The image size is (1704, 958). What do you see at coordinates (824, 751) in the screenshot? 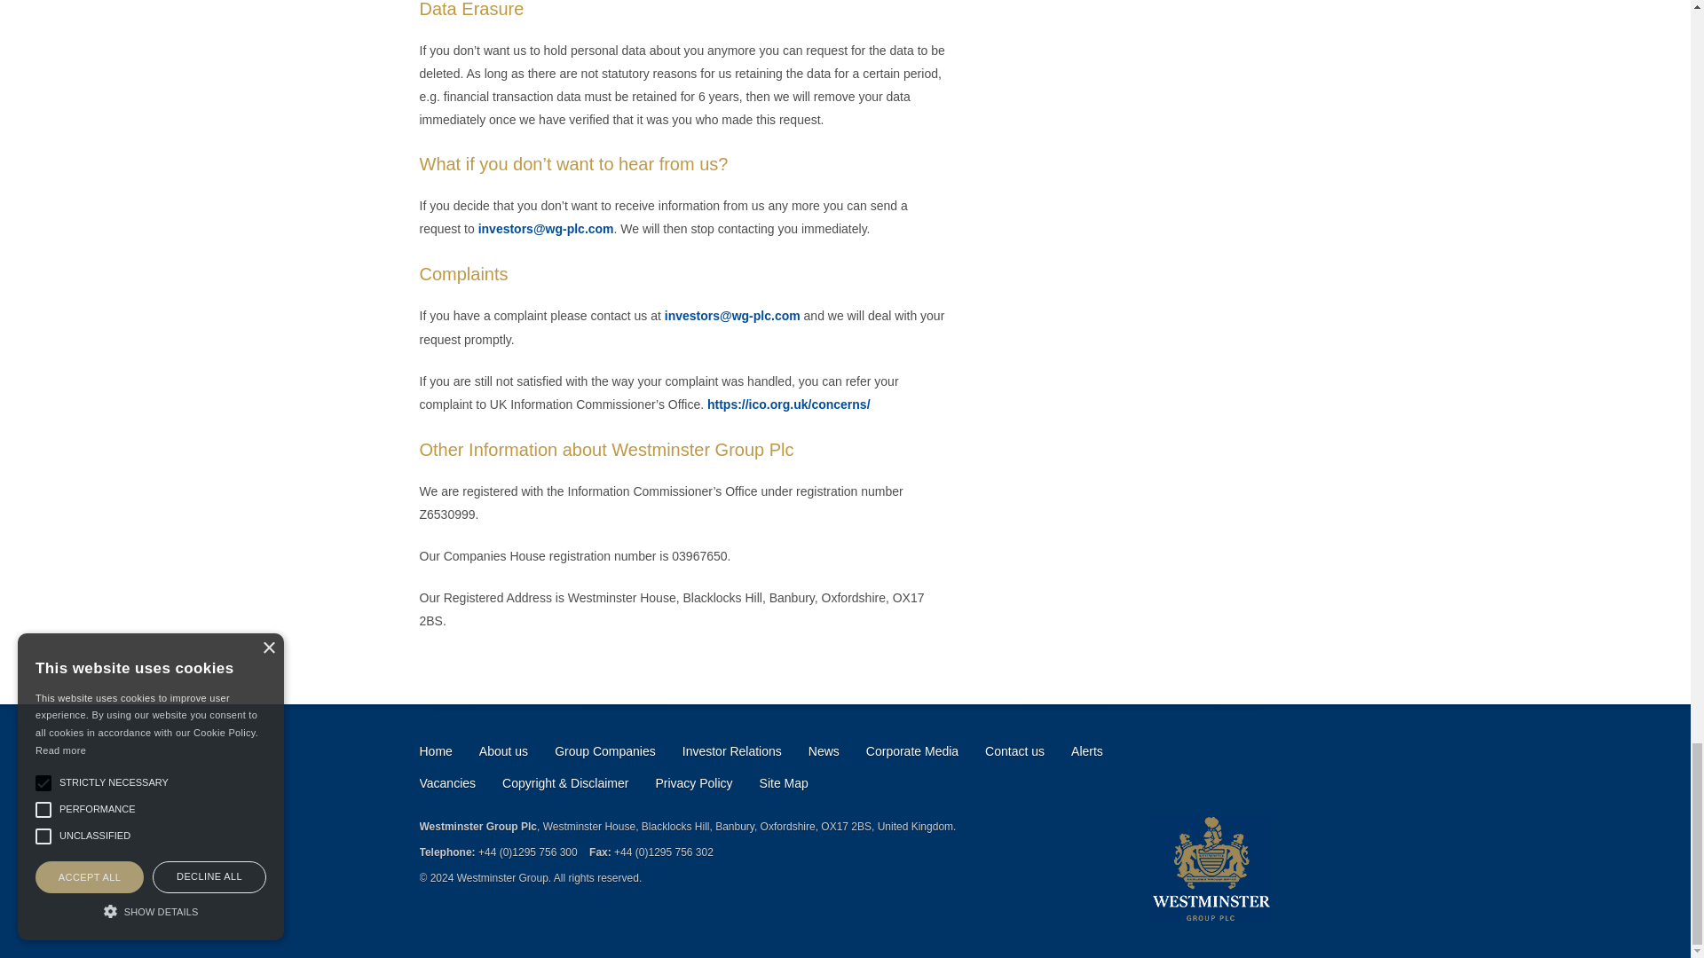
I see `News` at bounding box center [824, 751].